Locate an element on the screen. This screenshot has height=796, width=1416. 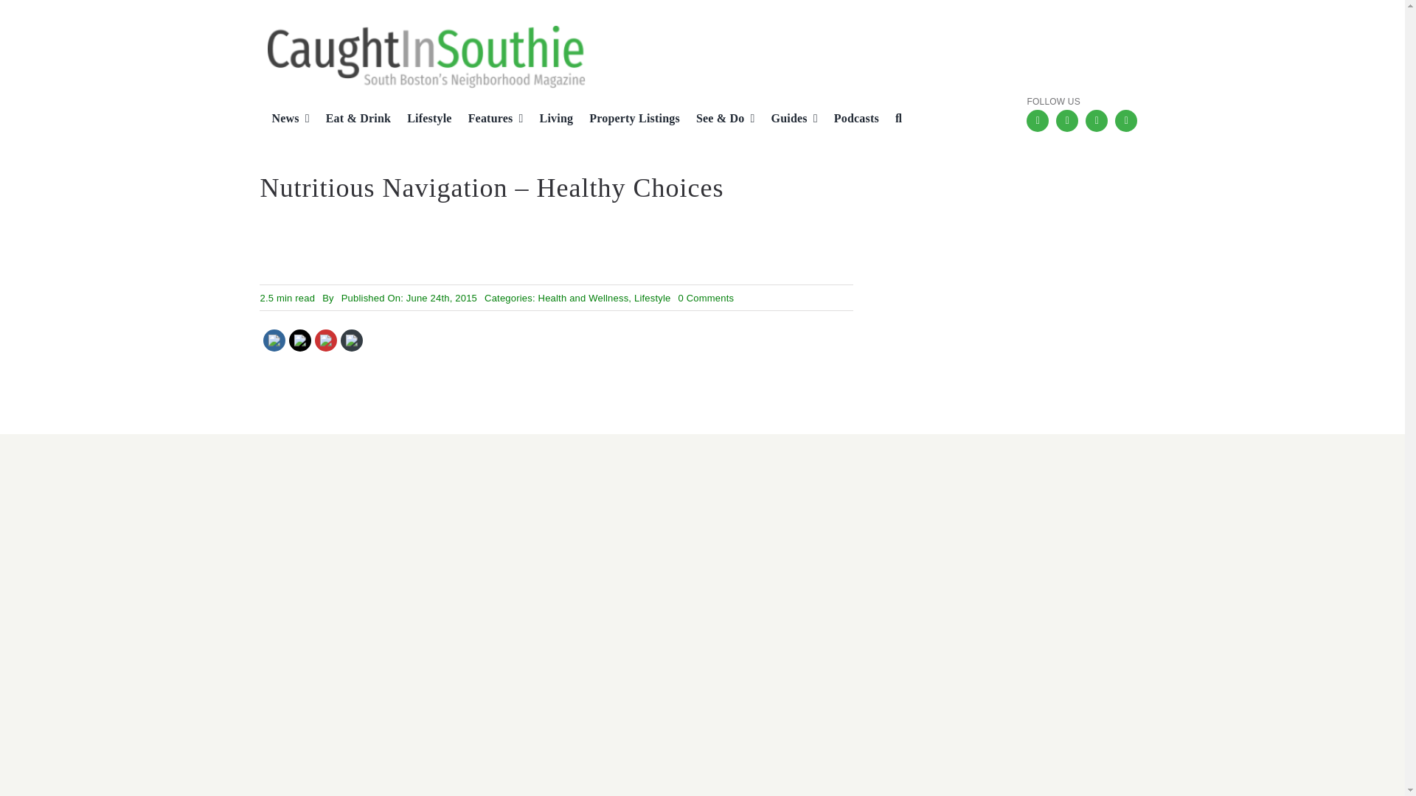
Facebook is located at coordinates (274, 341).